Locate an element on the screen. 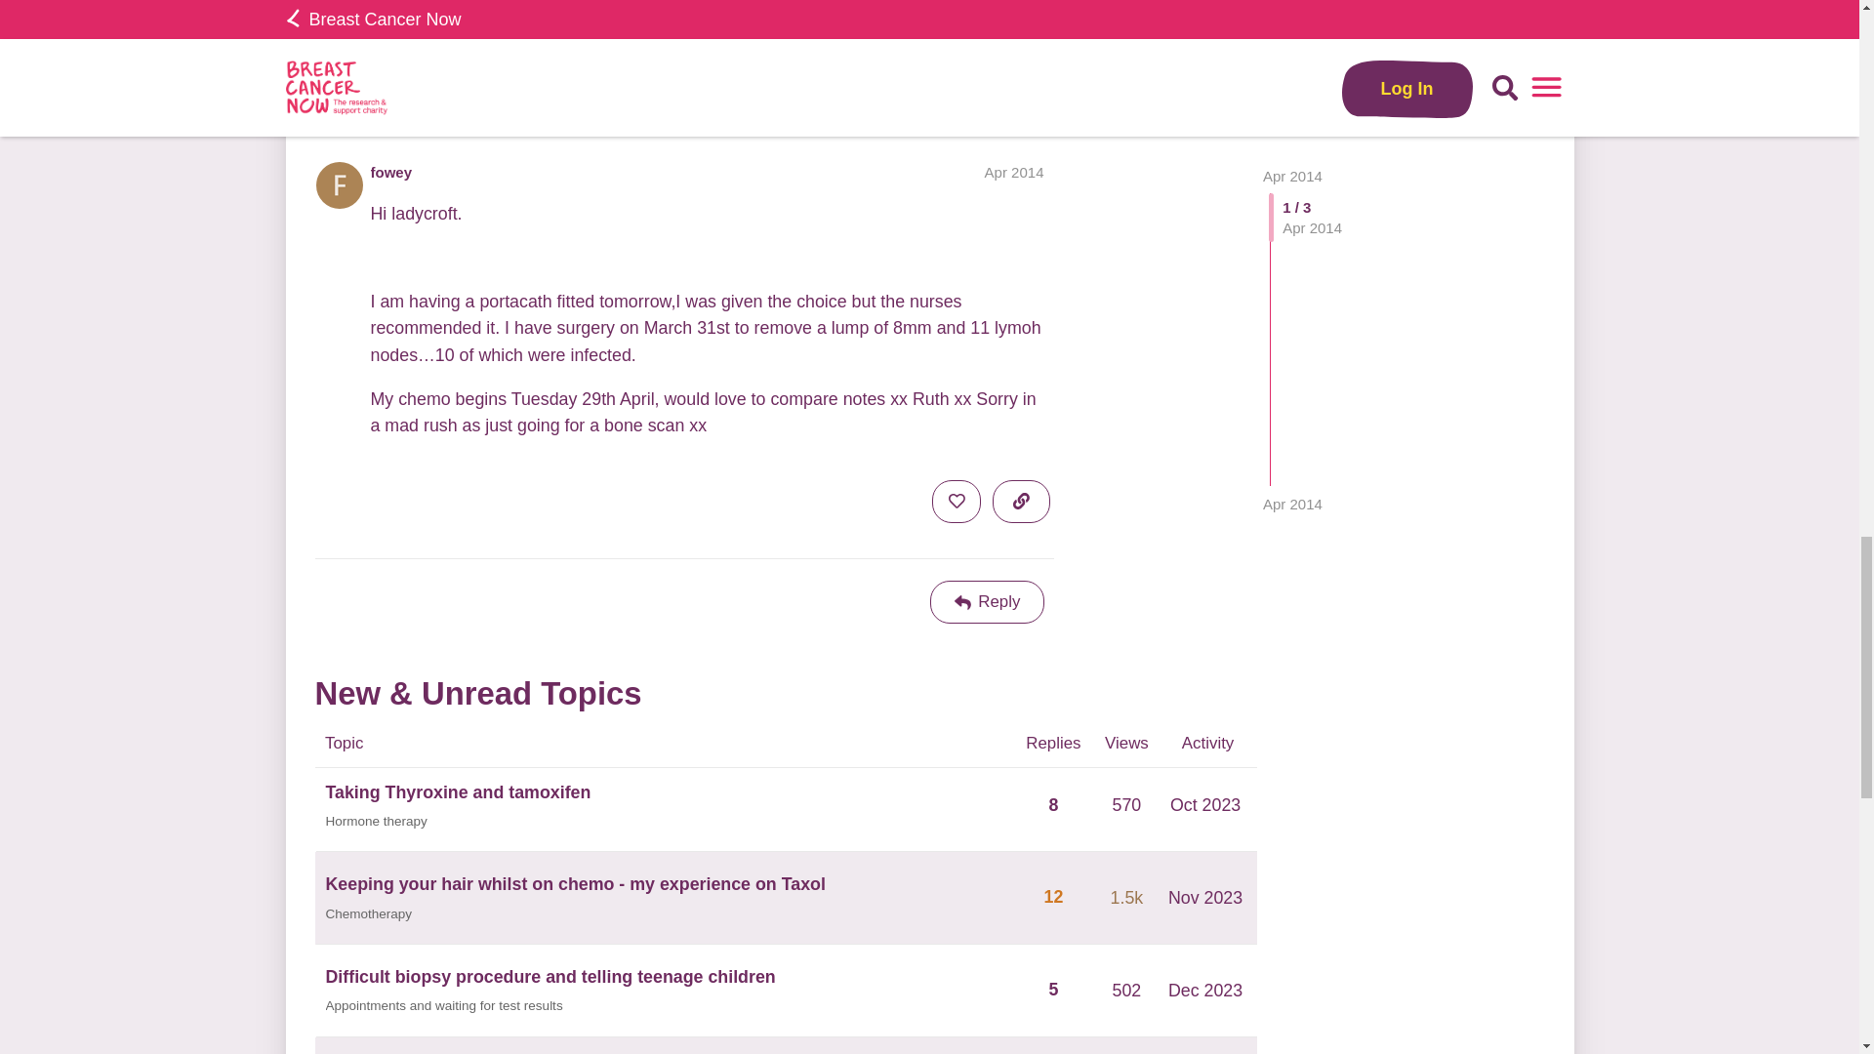 This screenshot has width=1874, height=1054. fowey is located at coordinates (391, 172).